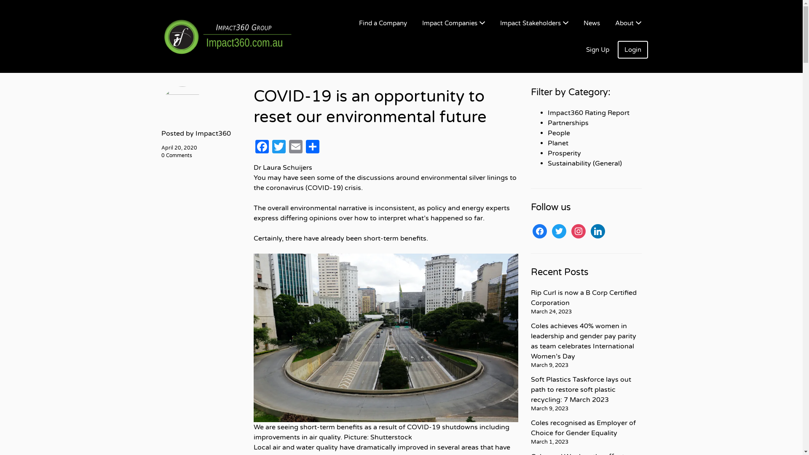  Describe the element at coordinates (559, 231) in the screenshot. I see `twitter` at that location.